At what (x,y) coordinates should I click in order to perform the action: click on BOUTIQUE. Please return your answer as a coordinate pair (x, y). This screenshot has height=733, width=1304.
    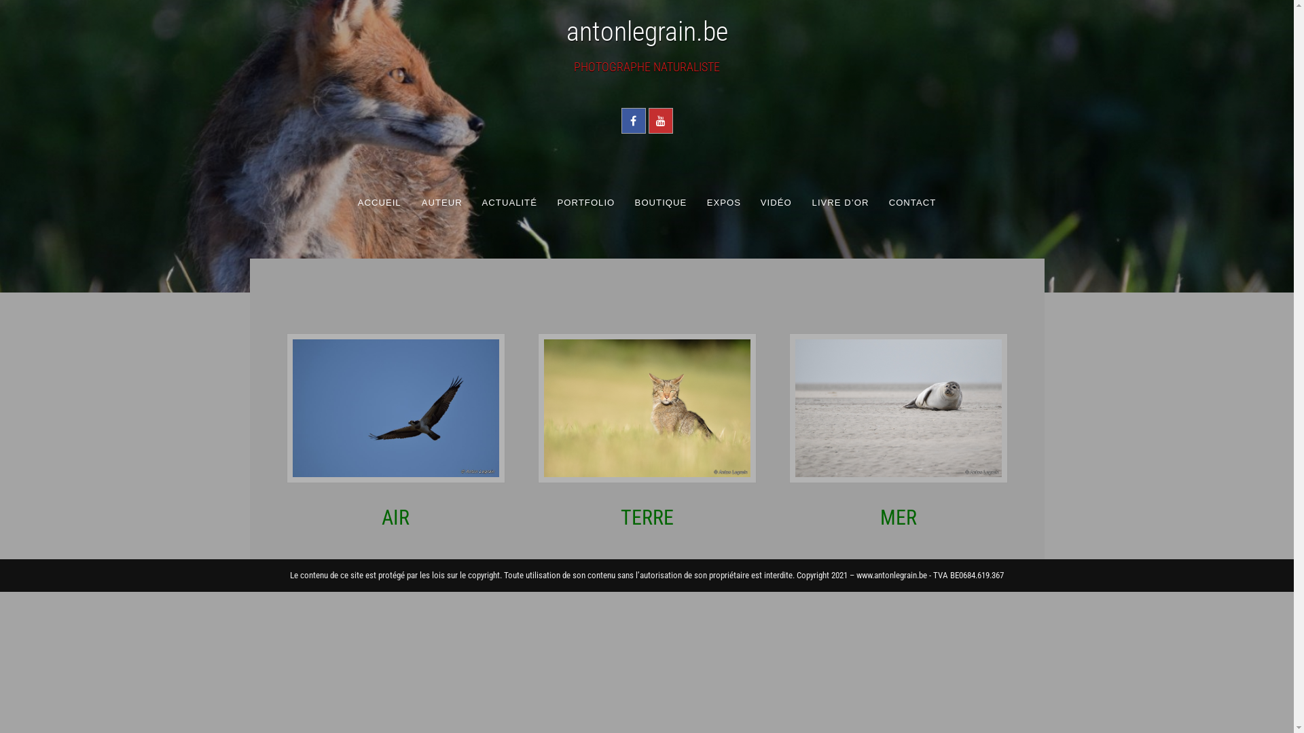
    Looking at the image, I should click on (660, 202).